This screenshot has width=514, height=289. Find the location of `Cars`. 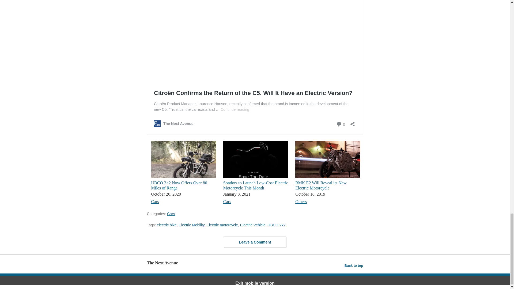

Cars is located at coordinates (227, 202).